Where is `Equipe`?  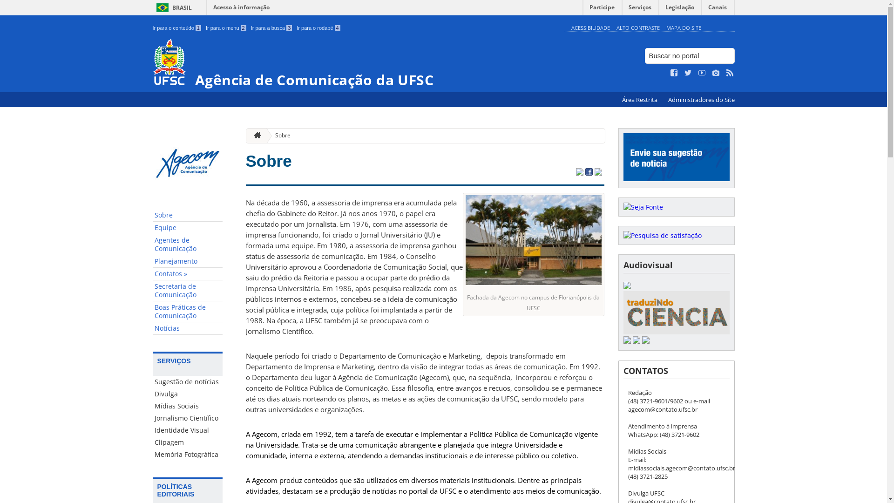
Equipe is located at coordinates (188, 228).